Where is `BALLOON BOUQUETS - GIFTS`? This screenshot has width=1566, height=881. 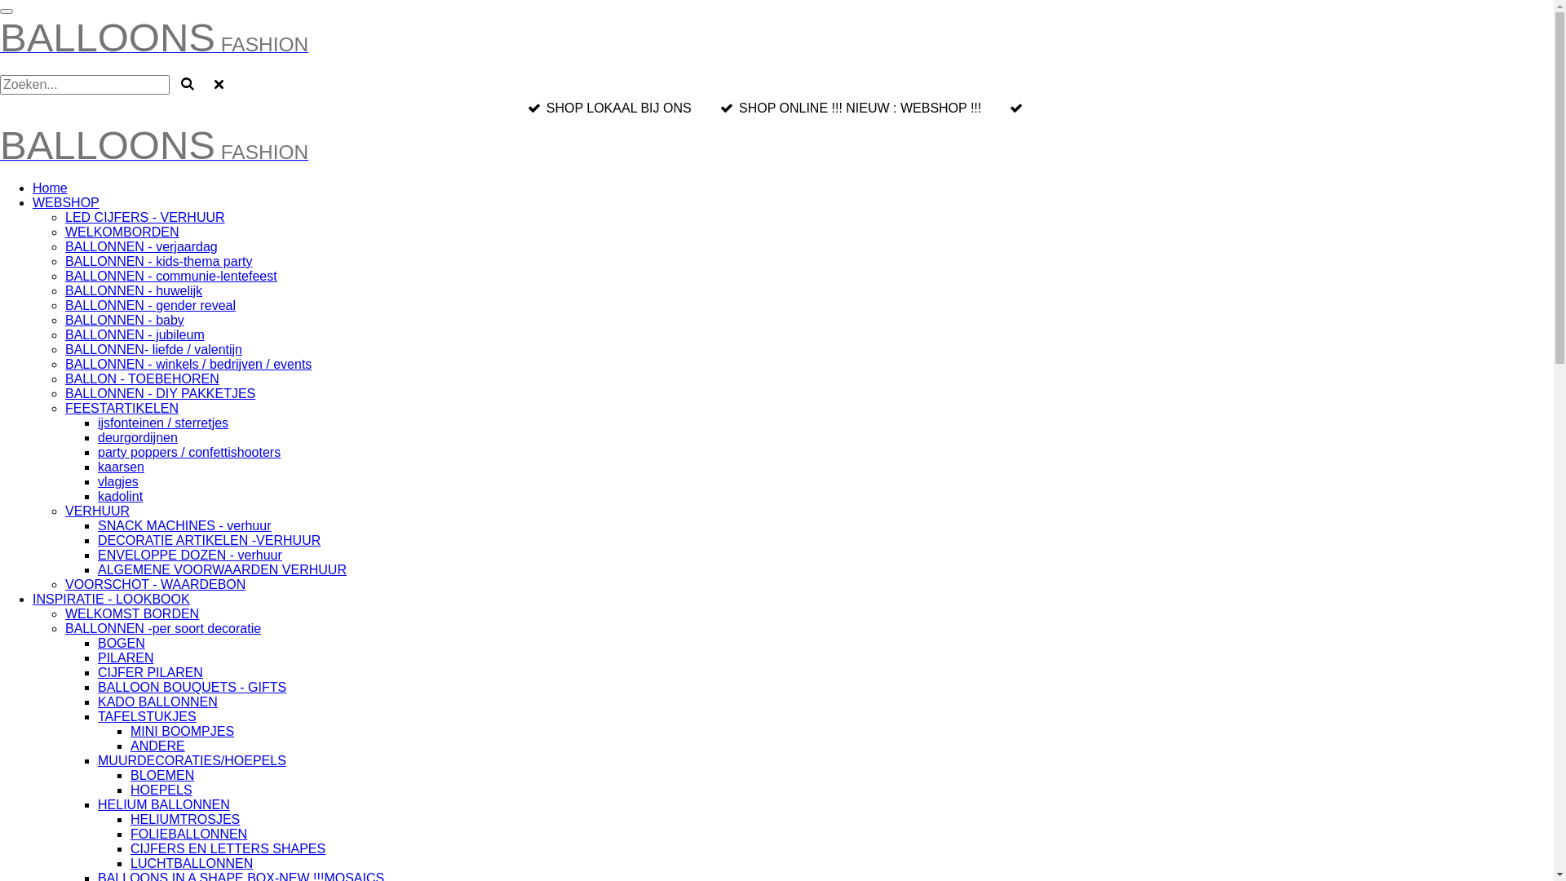
BALLOON BOUQUETS - GIFTS is located at coordinates (192, 687).